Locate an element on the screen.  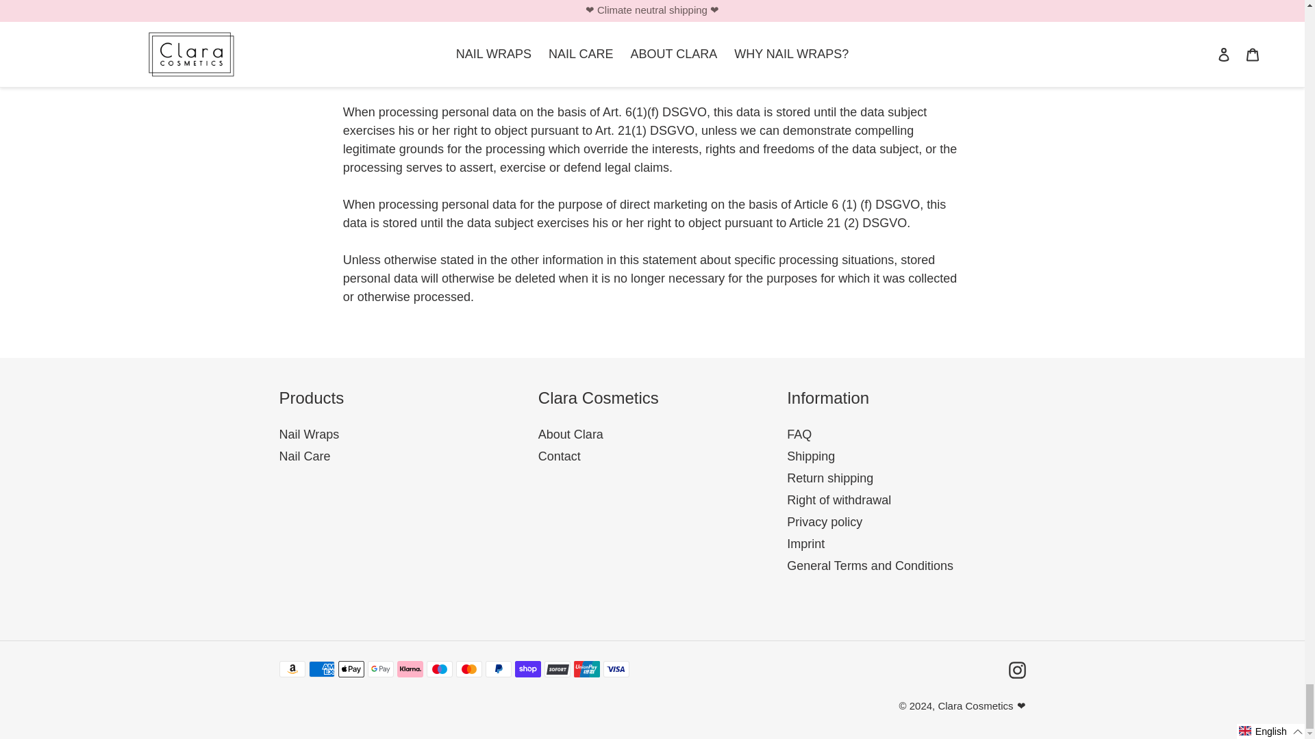
Klarna is located at coordinates (410, 669).